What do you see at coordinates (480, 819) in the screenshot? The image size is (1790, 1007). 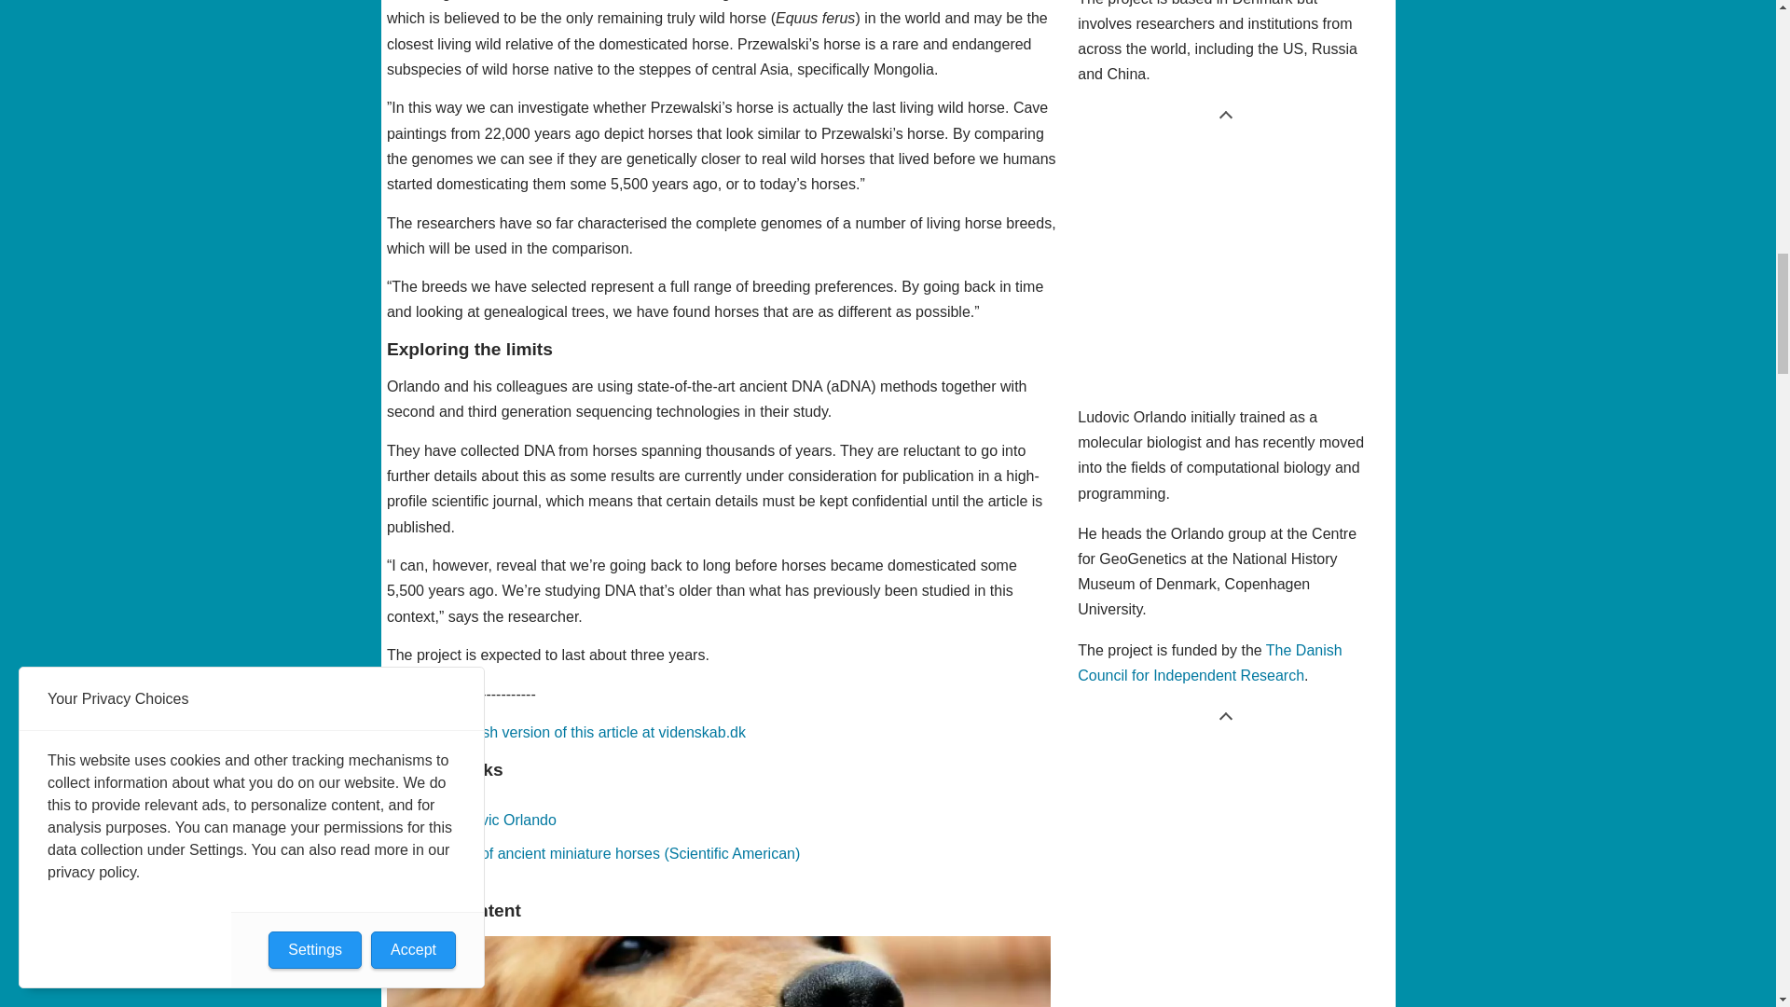 I see `About Ludovic Orlando` at bounding box center [480, 819].